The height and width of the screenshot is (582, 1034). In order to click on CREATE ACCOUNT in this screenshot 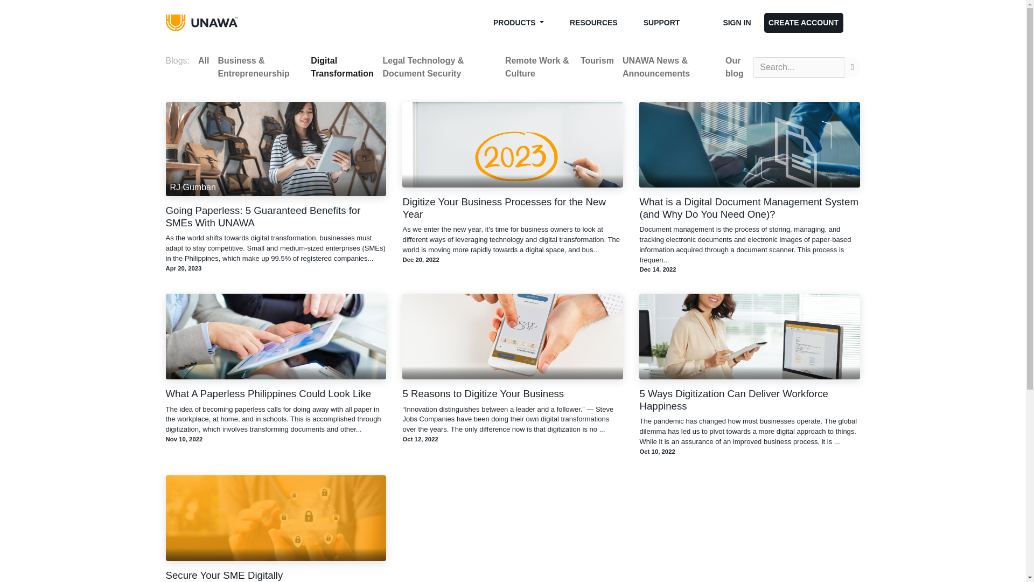, I will do `click(803, 23)`.